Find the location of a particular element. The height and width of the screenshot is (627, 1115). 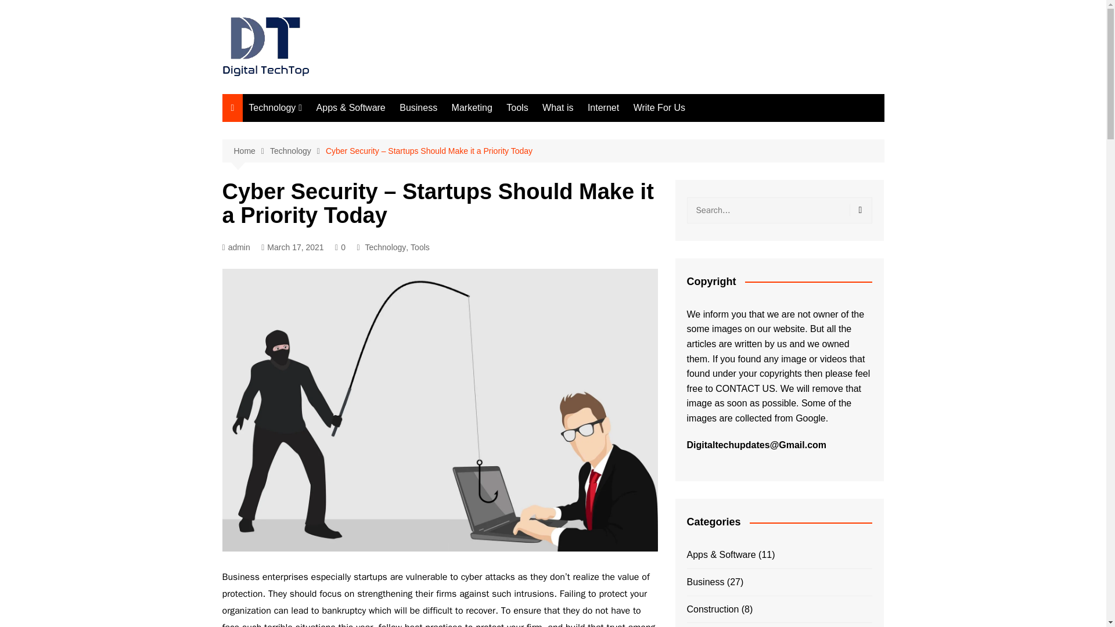

Internet is located at coordinates (603, 108).